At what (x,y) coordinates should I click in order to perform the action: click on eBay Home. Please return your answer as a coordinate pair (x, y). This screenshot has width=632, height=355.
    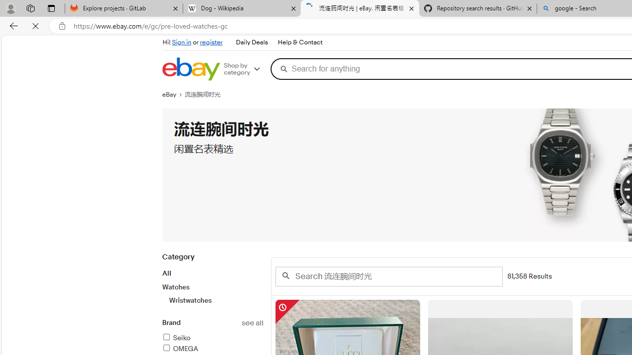
    Looking at the image, I should click on (191, 69).